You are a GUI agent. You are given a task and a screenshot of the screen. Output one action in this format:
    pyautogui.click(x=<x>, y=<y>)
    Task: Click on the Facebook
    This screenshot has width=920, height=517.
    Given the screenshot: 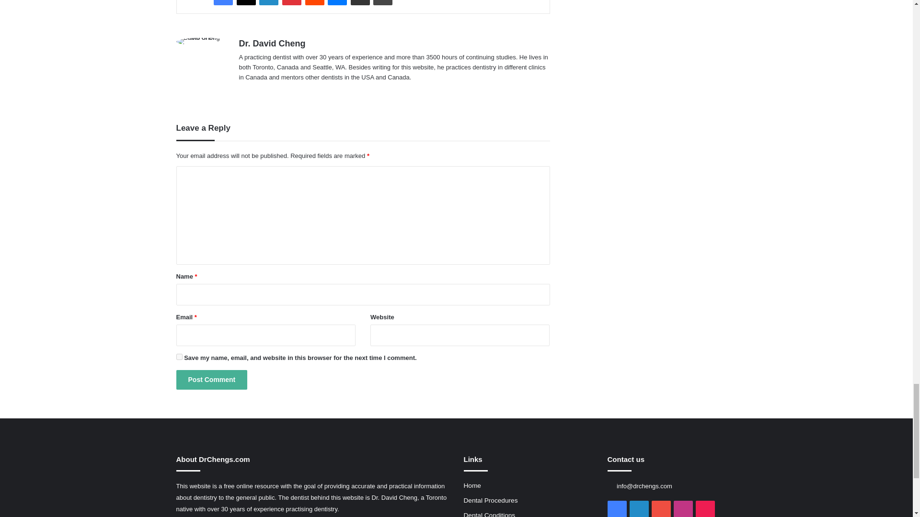 What is the action you would take?
    pyautogui.click(x=223, y=2)
    